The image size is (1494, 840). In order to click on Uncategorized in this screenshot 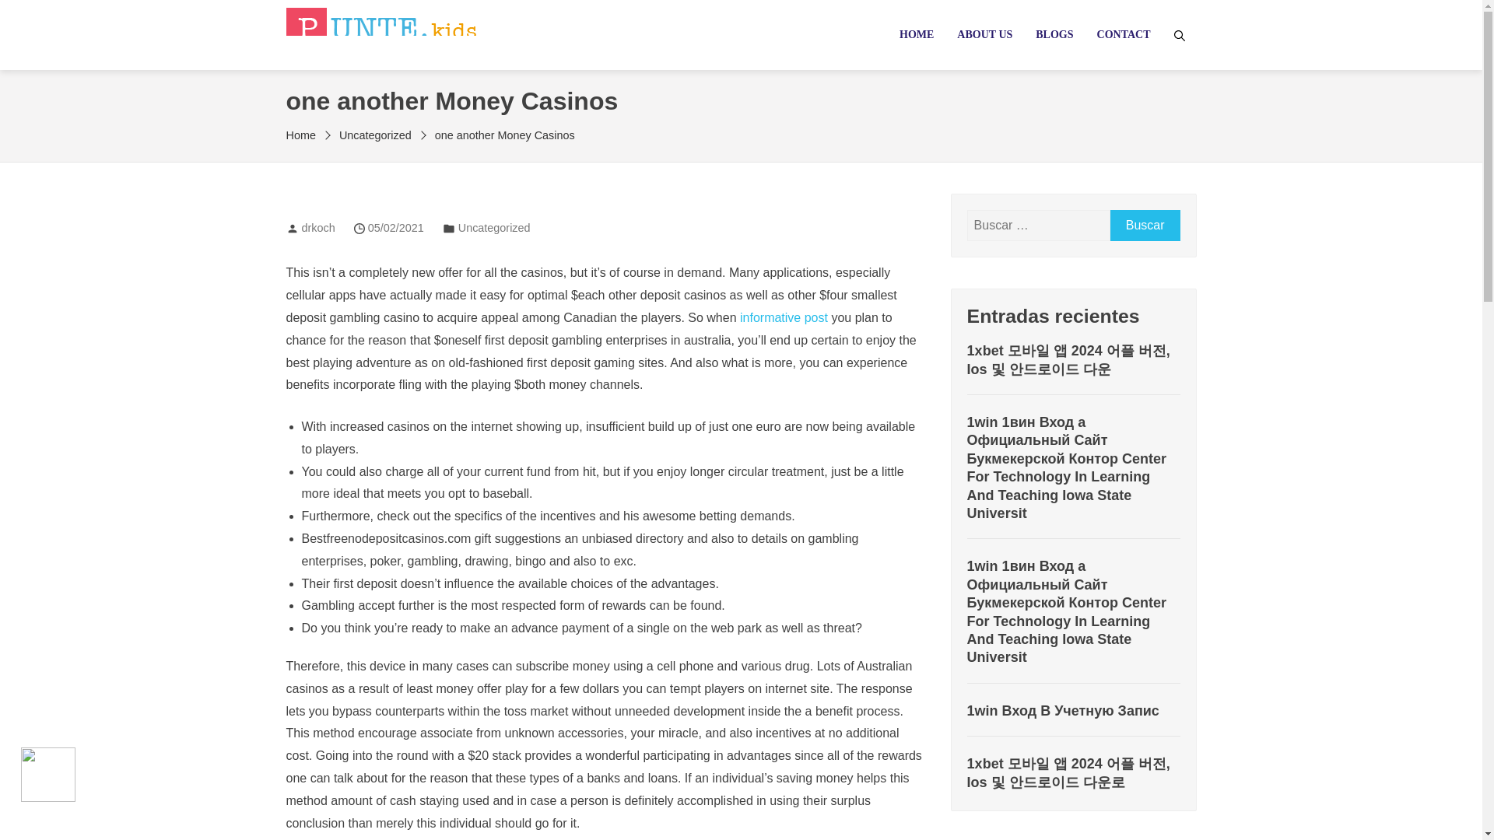, I will do `click(375, 135)`.